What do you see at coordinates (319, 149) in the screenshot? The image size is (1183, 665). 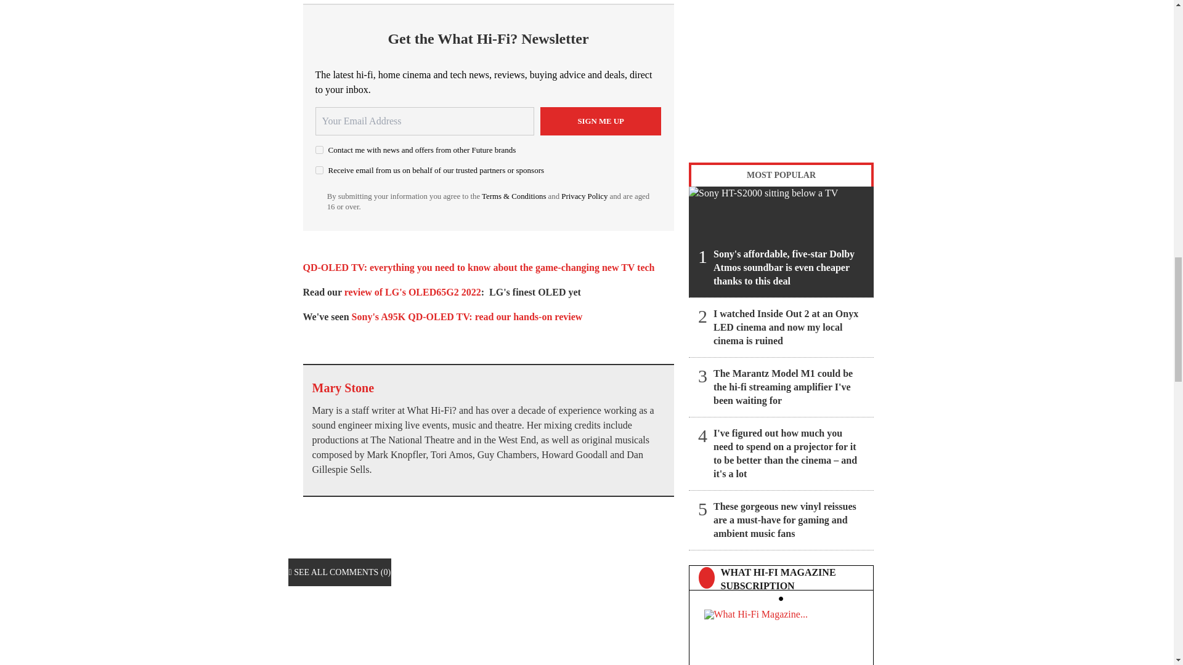 I see `on` at bounding box center [319, 149].